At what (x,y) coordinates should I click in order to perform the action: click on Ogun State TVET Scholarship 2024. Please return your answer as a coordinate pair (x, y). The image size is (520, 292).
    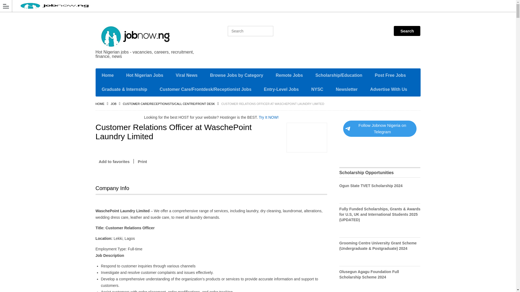
    Looking at the image, I should click on (371, 186).